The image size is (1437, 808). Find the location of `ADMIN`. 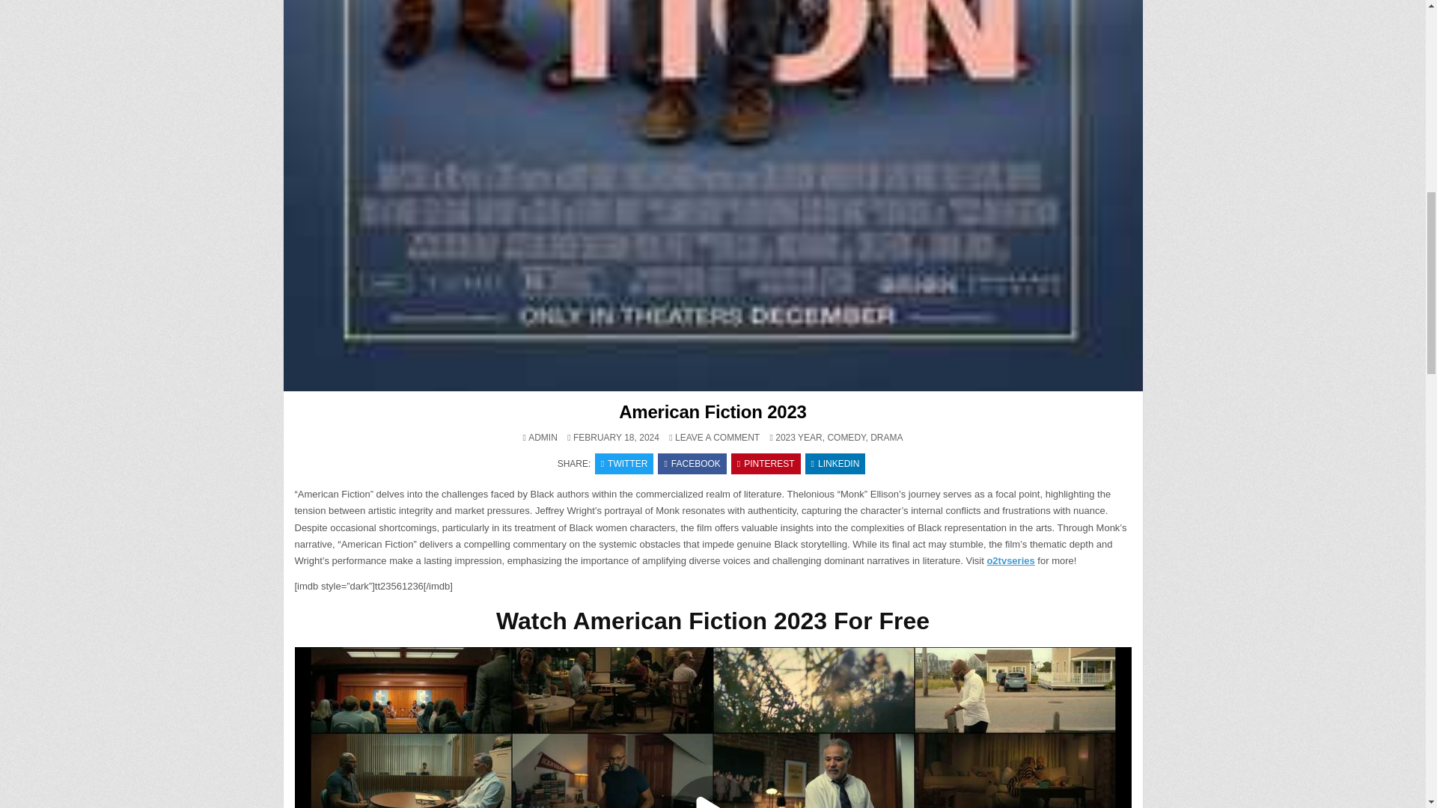

ADMIN is located at coordinates (543, 437).